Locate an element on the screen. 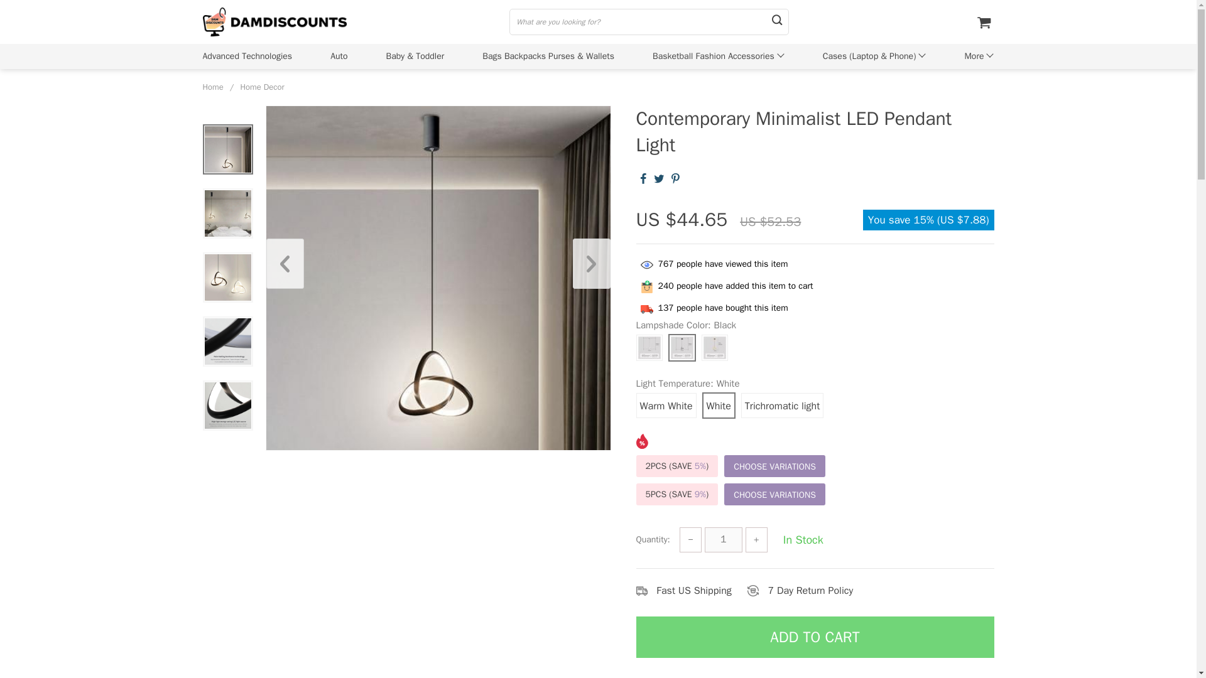  Black is located at coordinates (681, 348).